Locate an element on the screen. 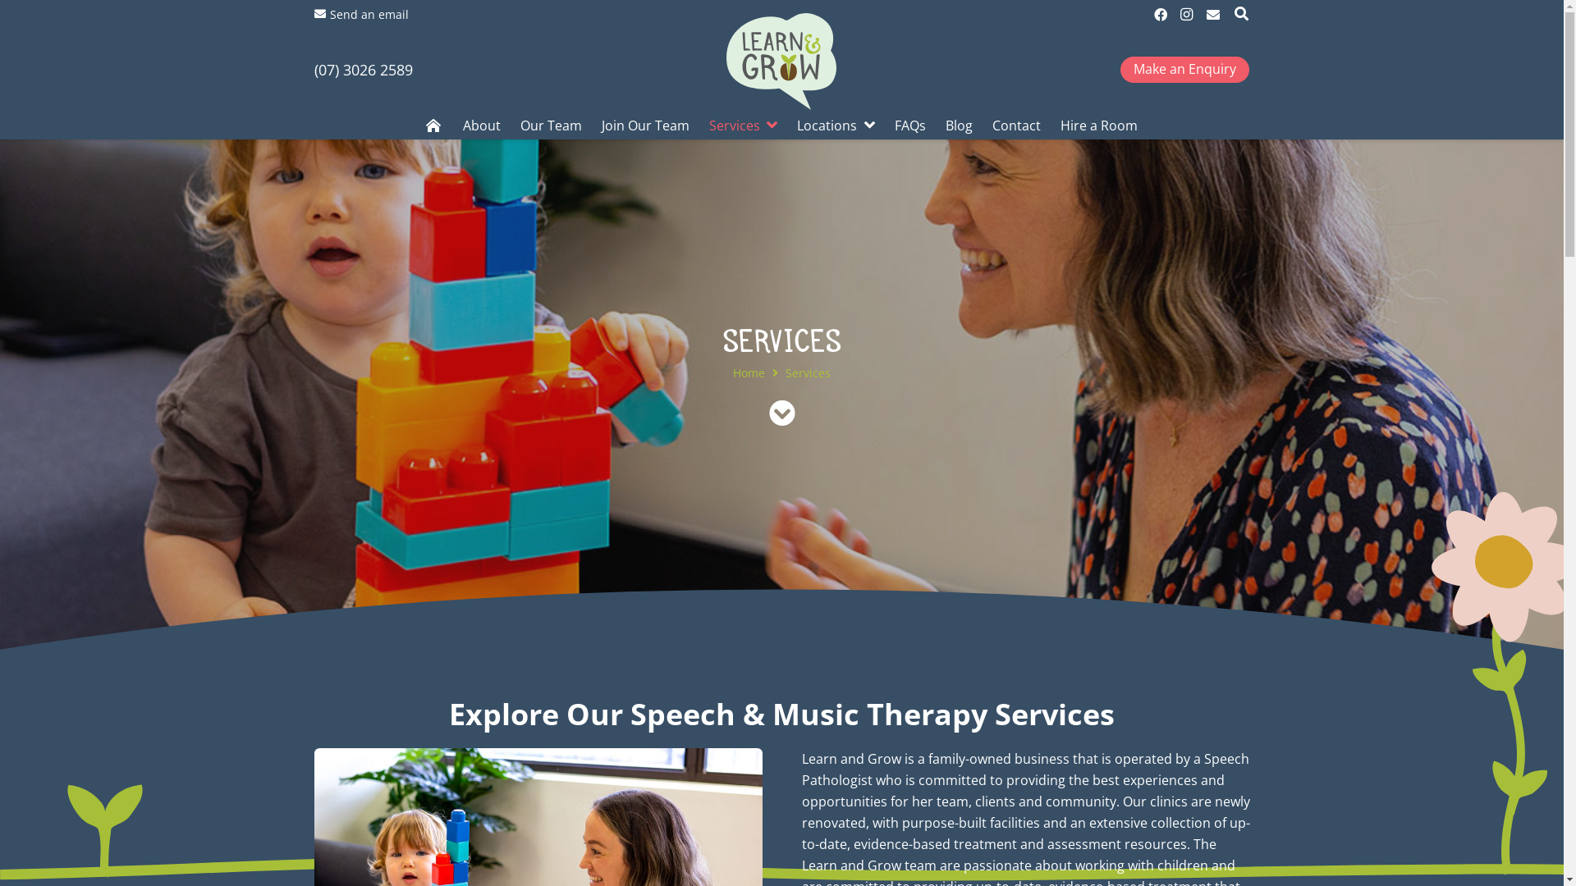 Image resolution: width=1576 pixels, height=886 pixels. Join Our Team is located at coordinates (645, 126).